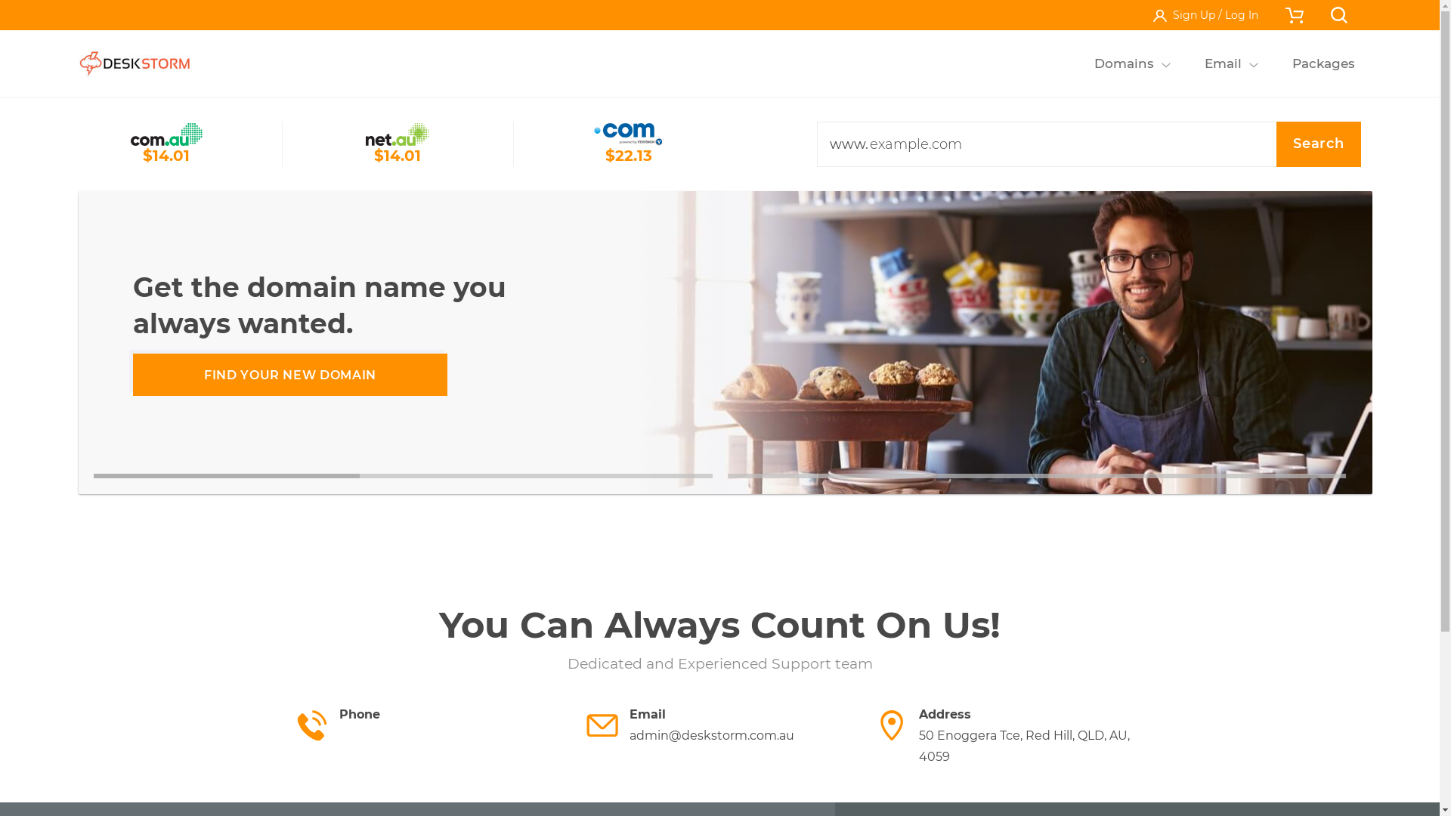  I want to click on Packages, so click(1323, 63).